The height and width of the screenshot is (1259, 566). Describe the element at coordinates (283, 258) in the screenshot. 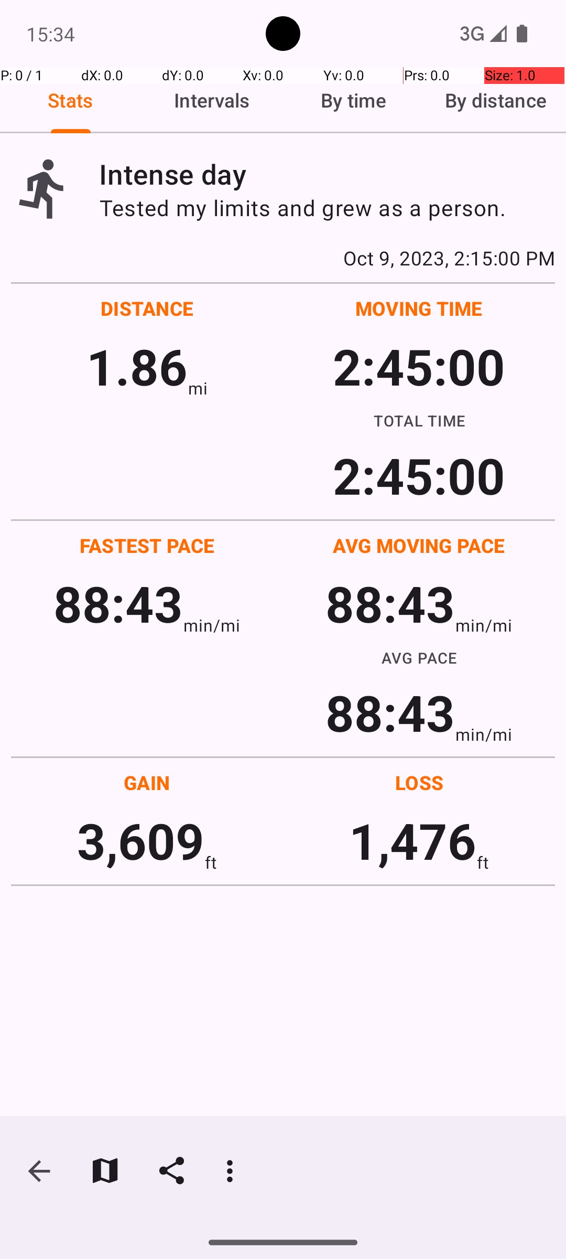

I see `Oct 9, 2023, 2:15:00 PM` at that location.